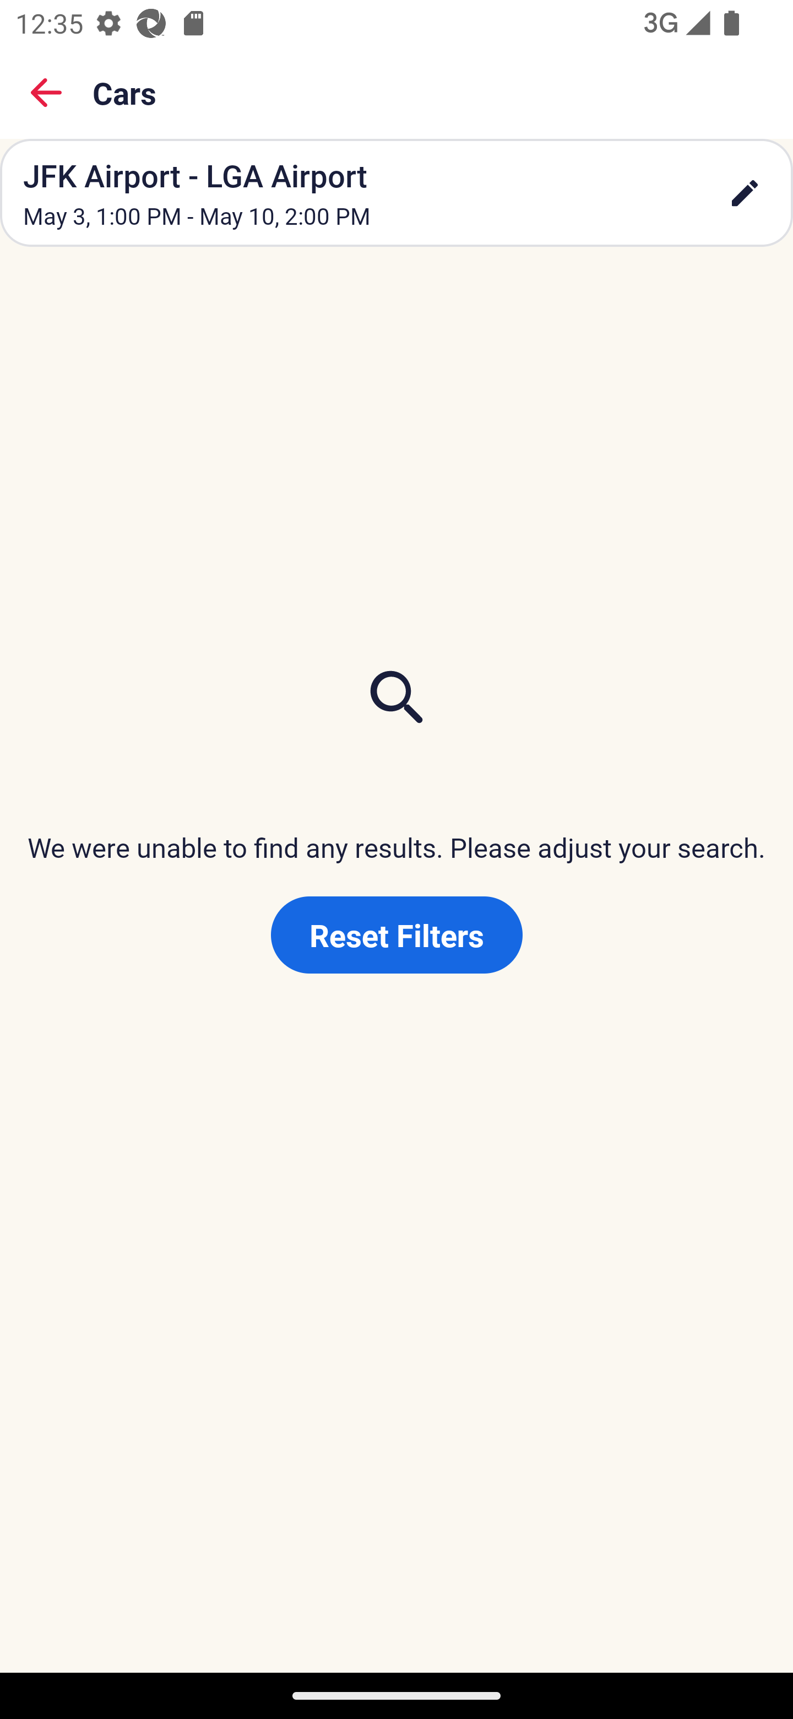 The image size is (793, 1719). I want to click on Back, so click(46, 93).